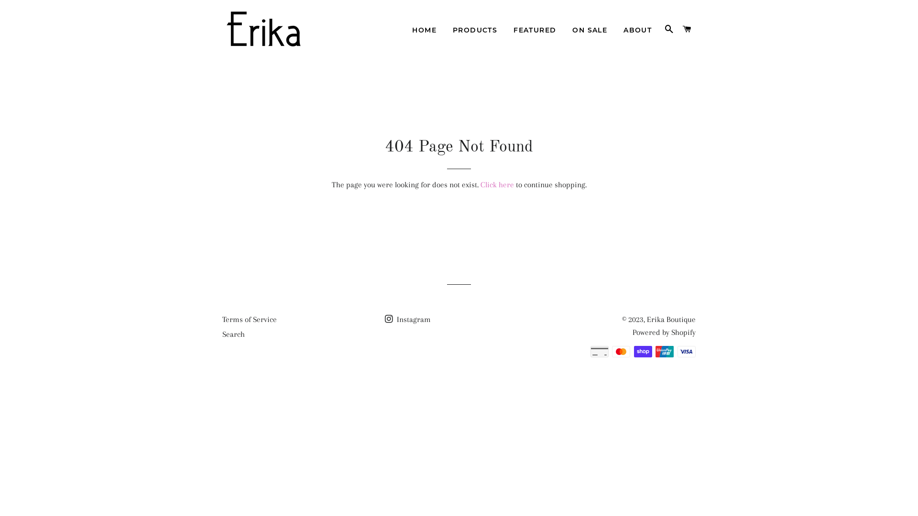 Image resolution: width=918 pixels, height=516 pixels. I want to click on Instagram, so click(408, 319).